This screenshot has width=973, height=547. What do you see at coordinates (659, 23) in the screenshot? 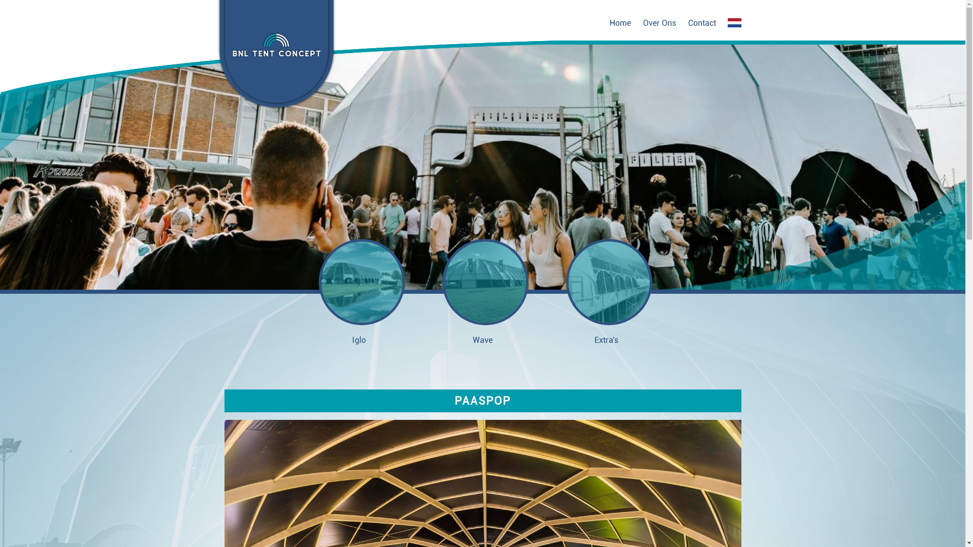
I see `Over Ons` at bounding box center [659, 23].